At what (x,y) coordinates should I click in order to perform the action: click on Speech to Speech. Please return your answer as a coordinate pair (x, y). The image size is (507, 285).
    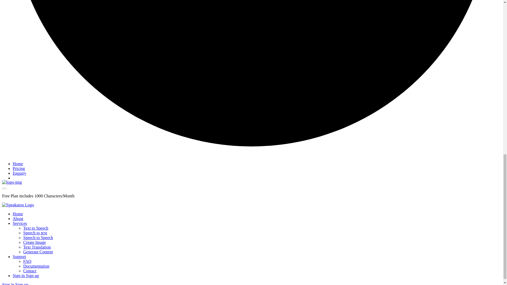
    Looking at the image, I should click on (38, 237).